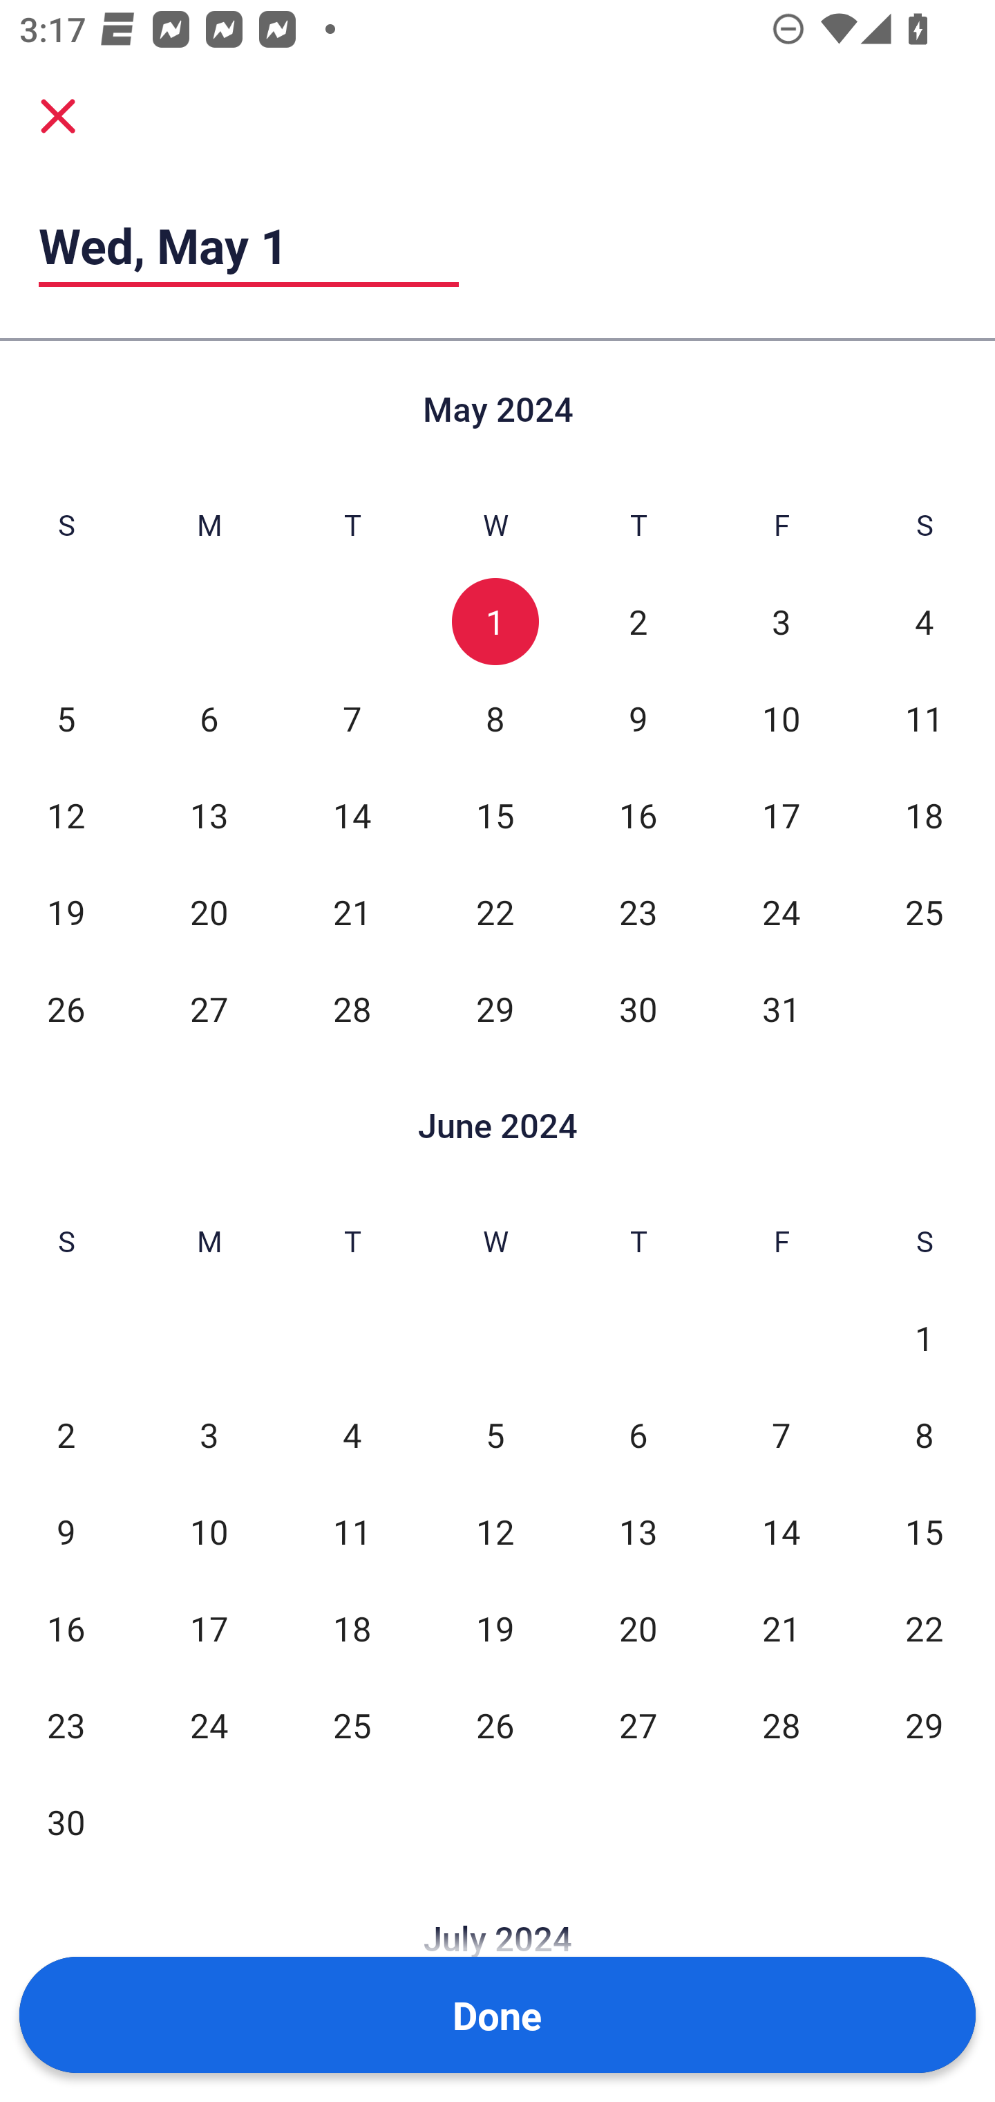  What do you see at coordinates (352, 1009) in the screenshot?
I see `28 Tue, May 28, Not Selected` at bounding box center [352, 1009].